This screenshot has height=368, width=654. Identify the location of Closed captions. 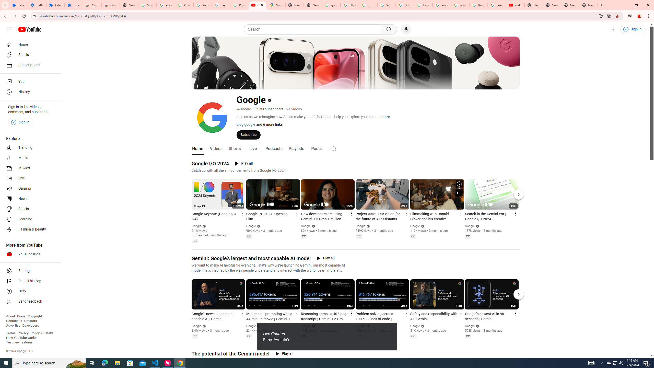
(468, 336).